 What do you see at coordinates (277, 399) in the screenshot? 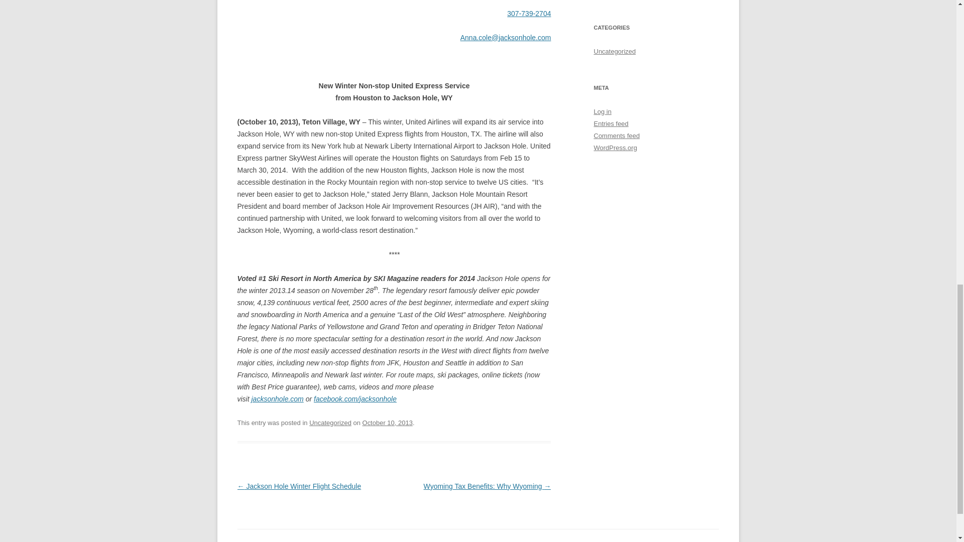
I see `jacksonhole.com` at bounding box center [277, 399].